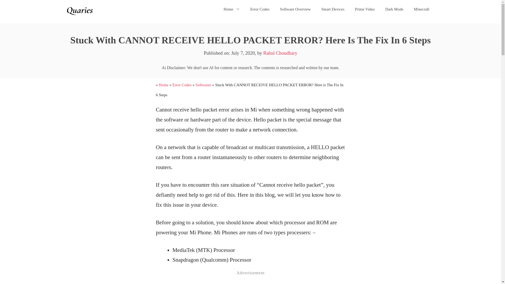 The height and width of the screenshot is (284, 505). I want to click on Softwares, so click(203, 85).